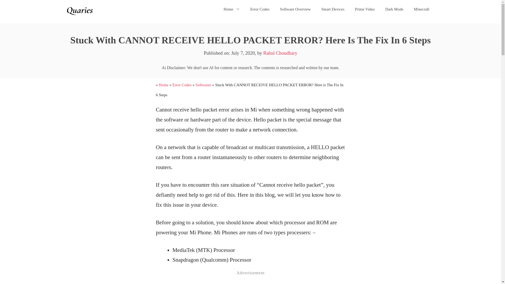 The height and width of the screenshot is (284, 505). I want to click on Softwares, so click(203, 85).